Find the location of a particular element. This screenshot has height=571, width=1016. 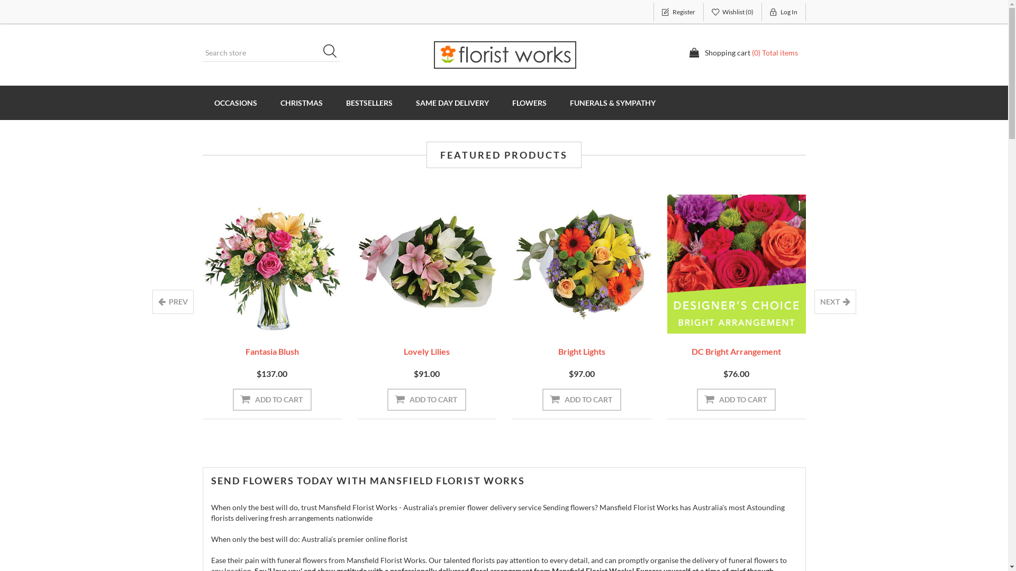

Add to Compare List is located at coordinates (289, 319).